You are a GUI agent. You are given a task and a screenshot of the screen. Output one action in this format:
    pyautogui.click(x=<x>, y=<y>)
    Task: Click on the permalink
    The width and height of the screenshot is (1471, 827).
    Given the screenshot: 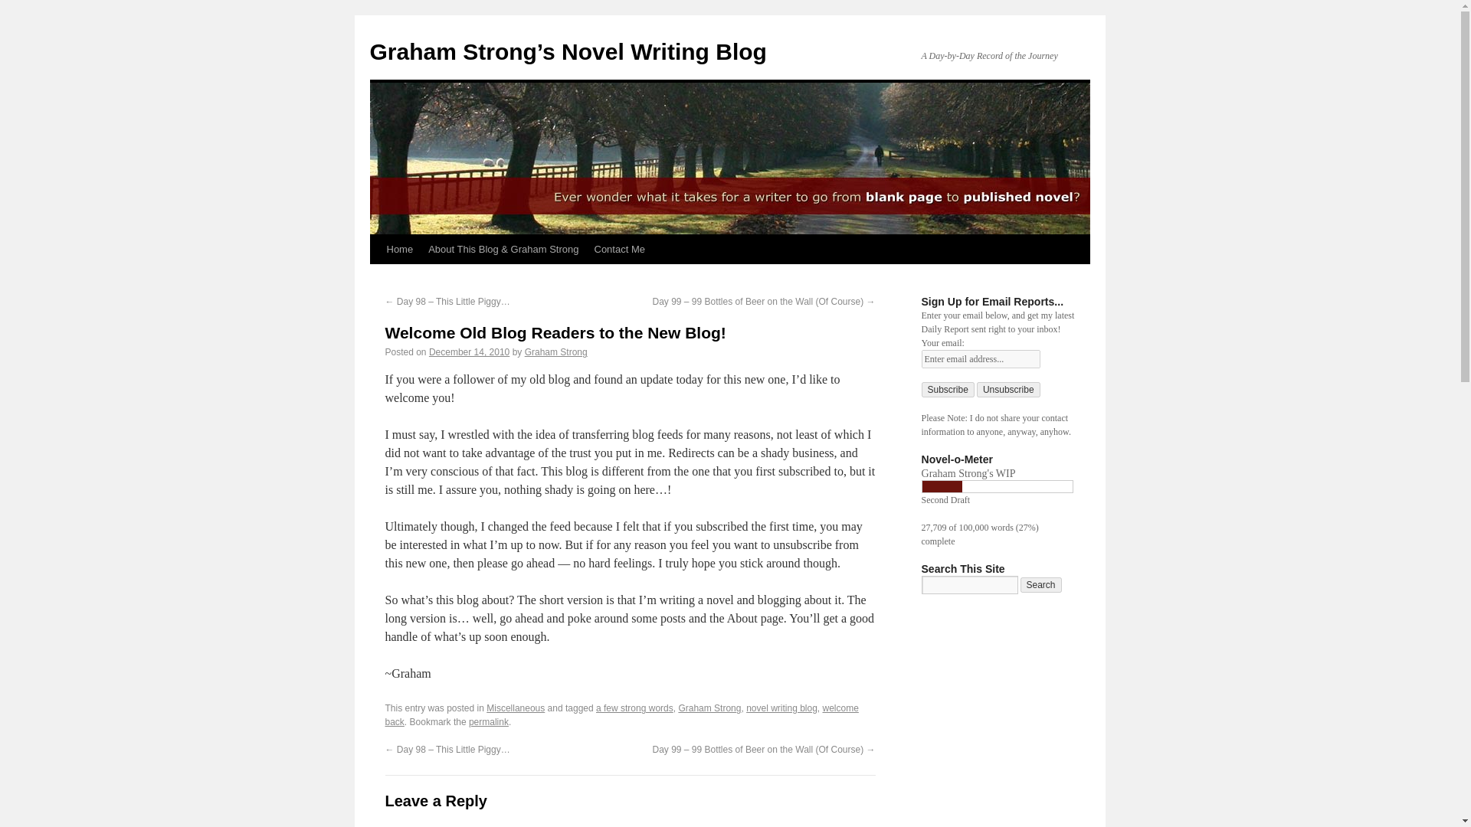 What is the action you would take?
    pyautogui.click(x=489, y=722)
    